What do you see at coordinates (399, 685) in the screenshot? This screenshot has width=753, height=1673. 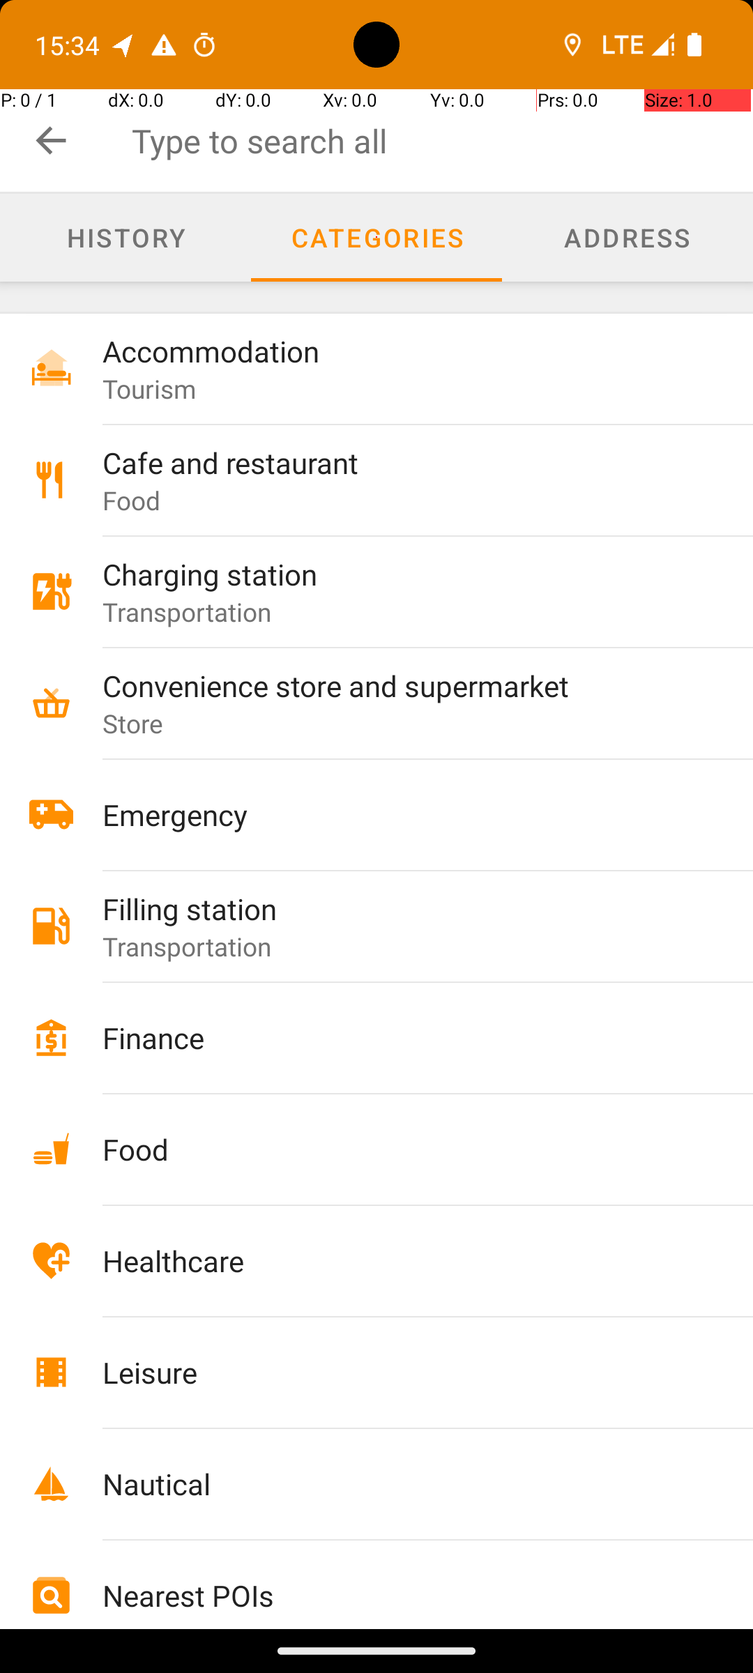 I see `Convenience store and supermarket` at bounding box center [399, 685].